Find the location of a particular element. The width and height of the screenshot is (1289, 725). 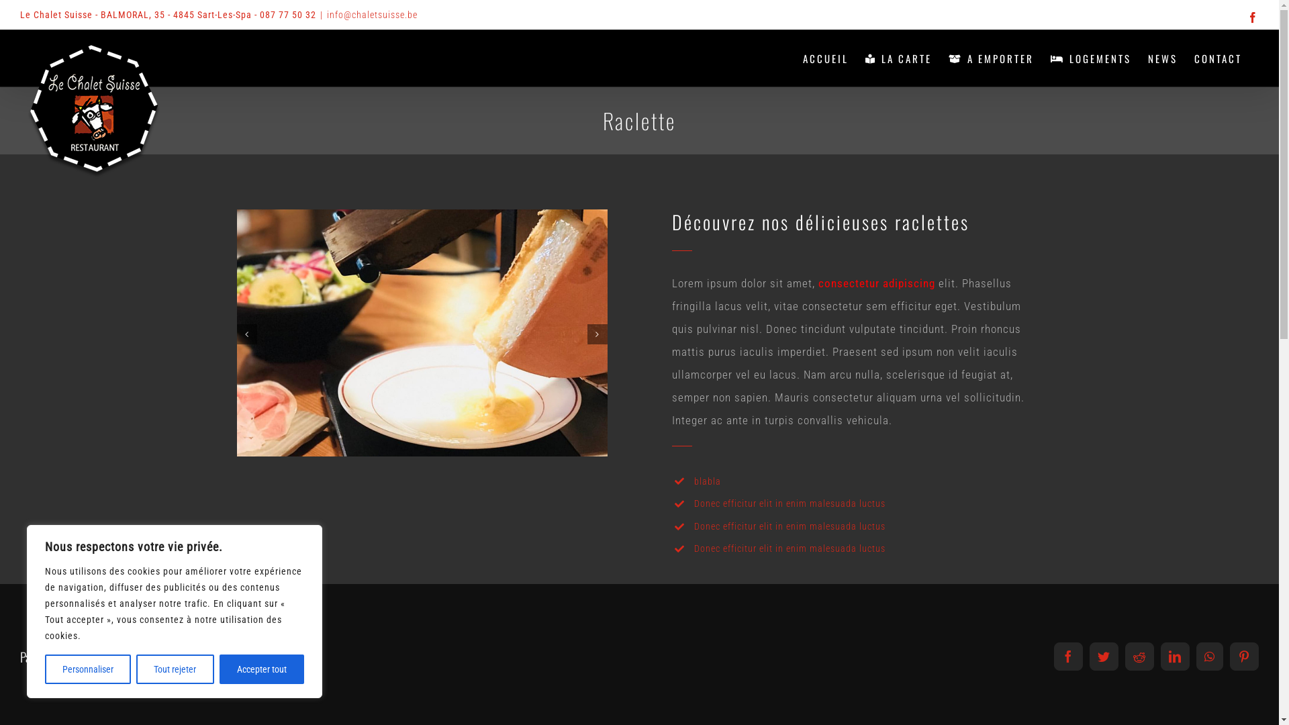

NEWS is located at coordinates (1163, 58).